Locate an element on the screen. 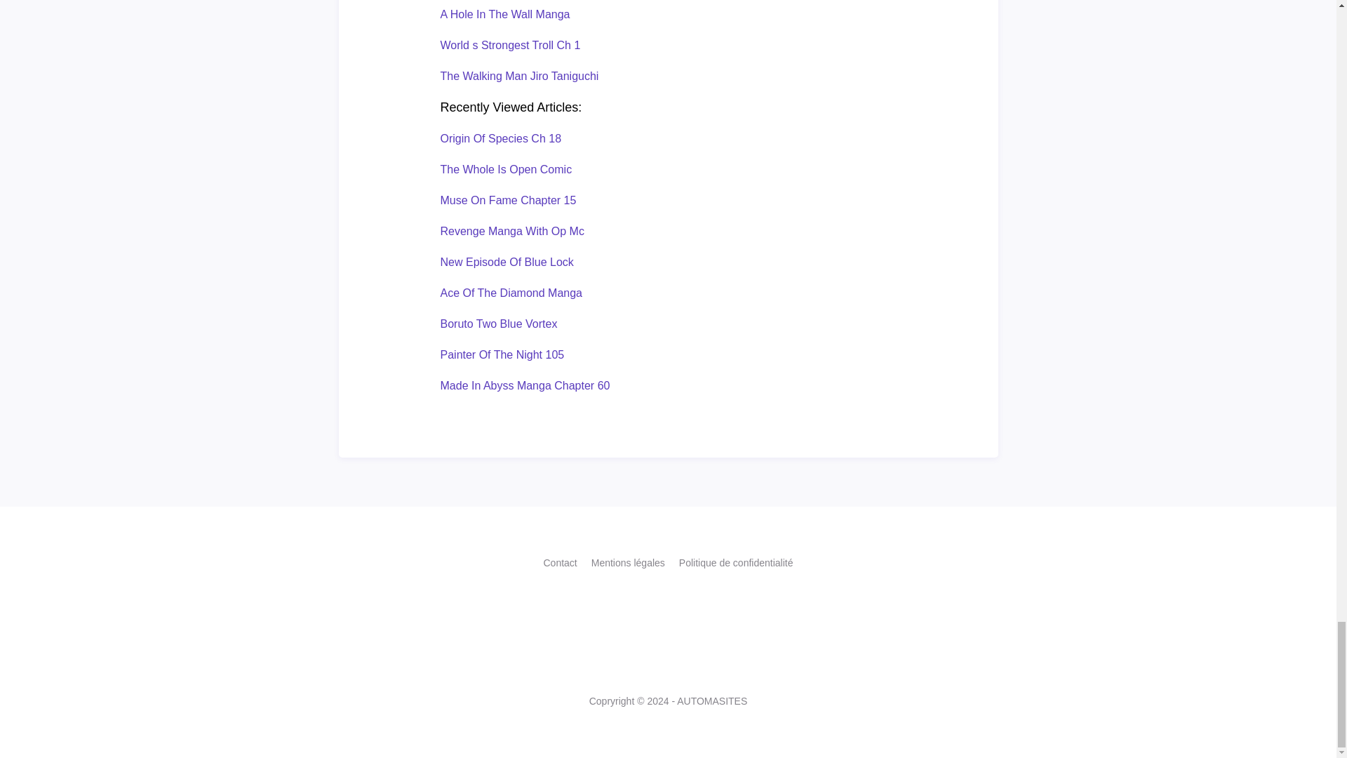 This screenshot has width=1347, height=758. New Episode Of Blue Lock is located at coordinates (507, 262).